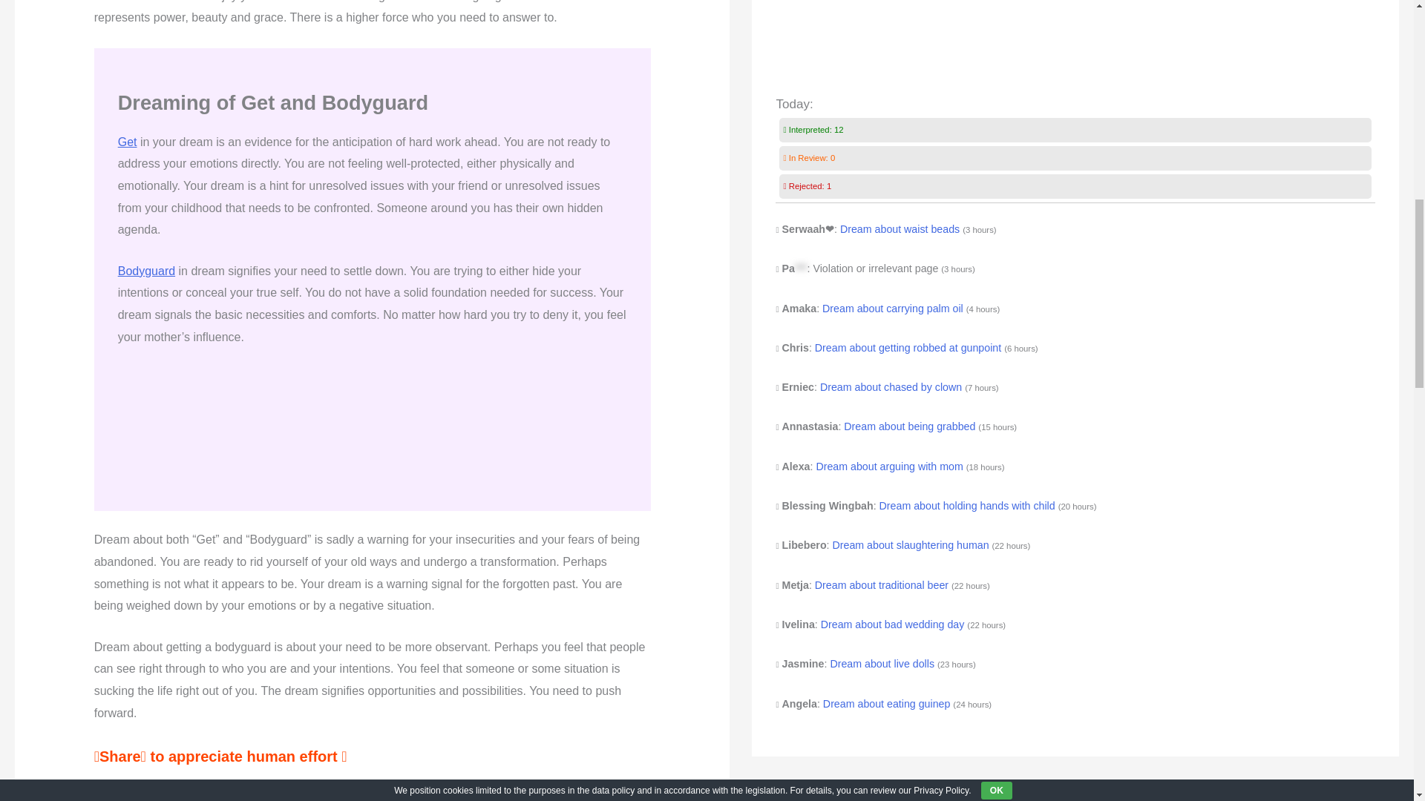 The height and width of the screenshot is (801, 1425). What do you see at coordinates (108, 792) in the screenshot?
I see `Email` at bounding box center [108, 792].